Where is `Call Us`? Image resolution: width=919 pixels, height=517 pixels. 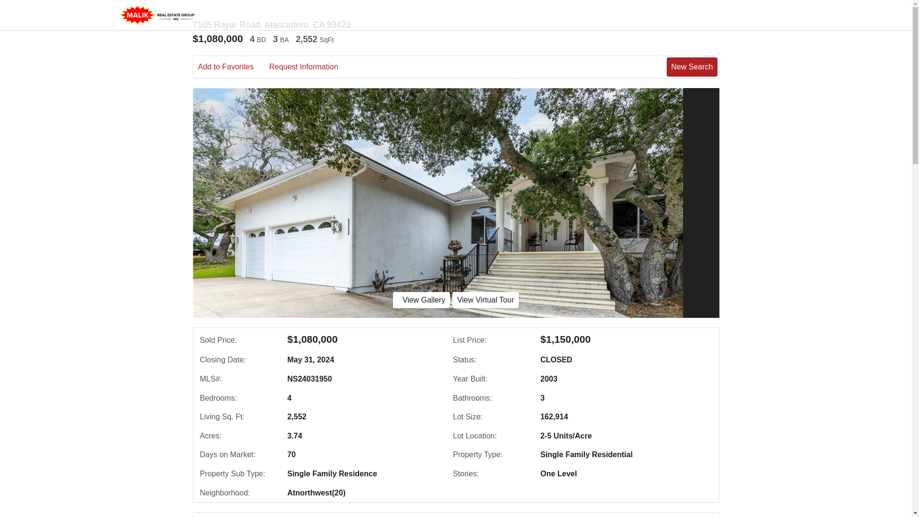 Call Us is located at coordinates (270, 517).